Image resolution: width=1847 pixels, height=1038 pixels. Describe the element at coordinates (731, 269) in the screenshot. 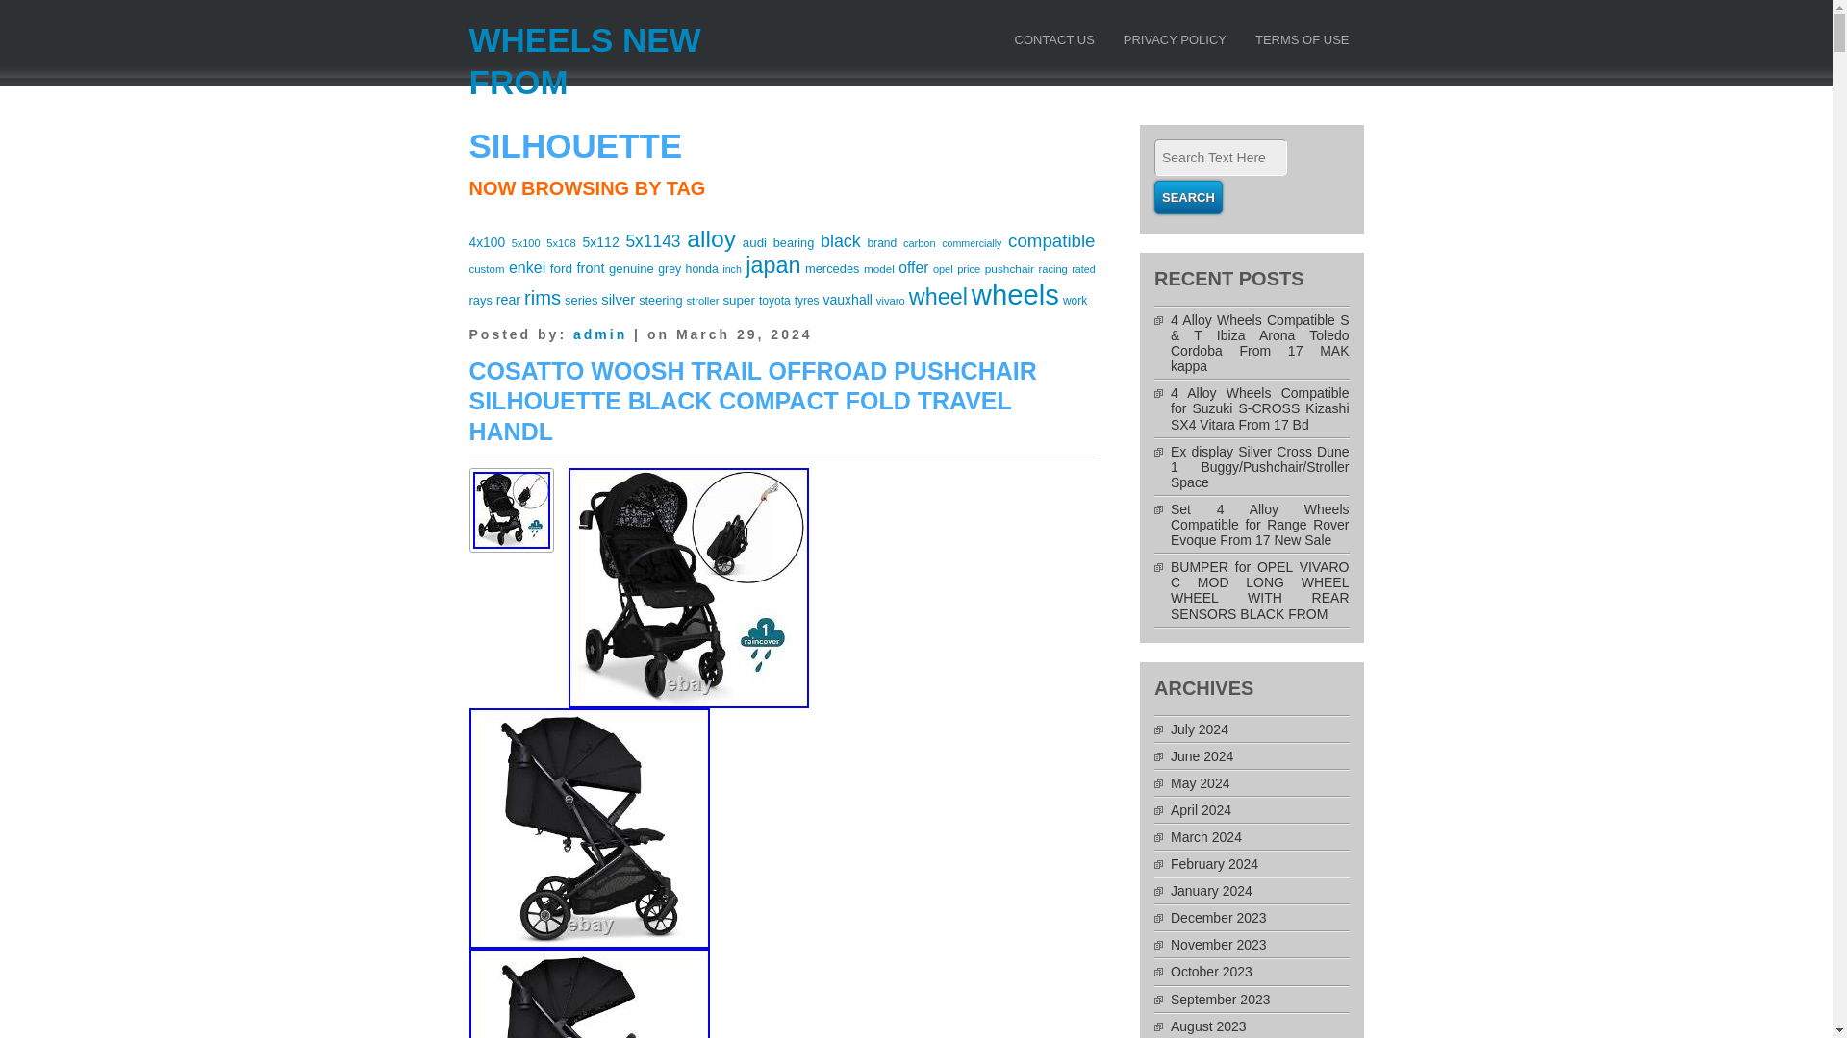

I see `inch` at that location.